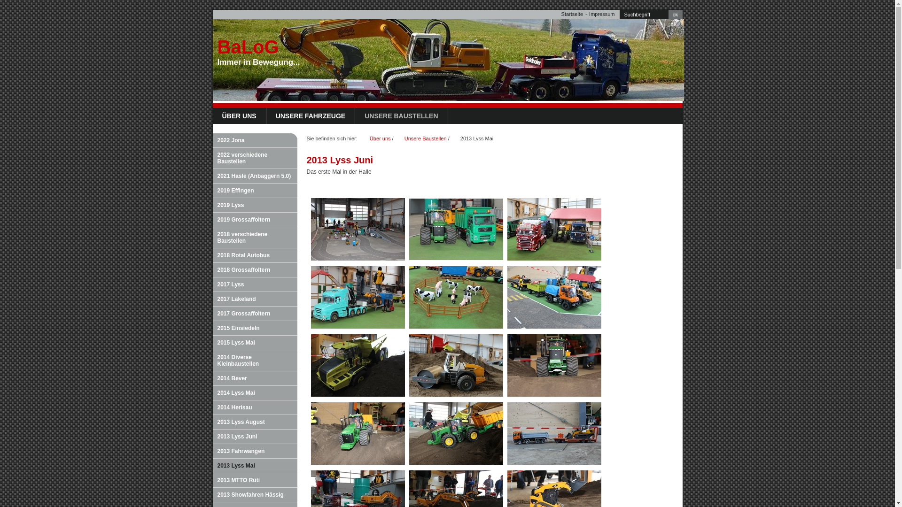 The image size is (902, 507). What do you see at coordinates (255, 361) in the screenshot?
I see `2014 Diverse Kleinbaustellen` at bounding box center [255, 361].